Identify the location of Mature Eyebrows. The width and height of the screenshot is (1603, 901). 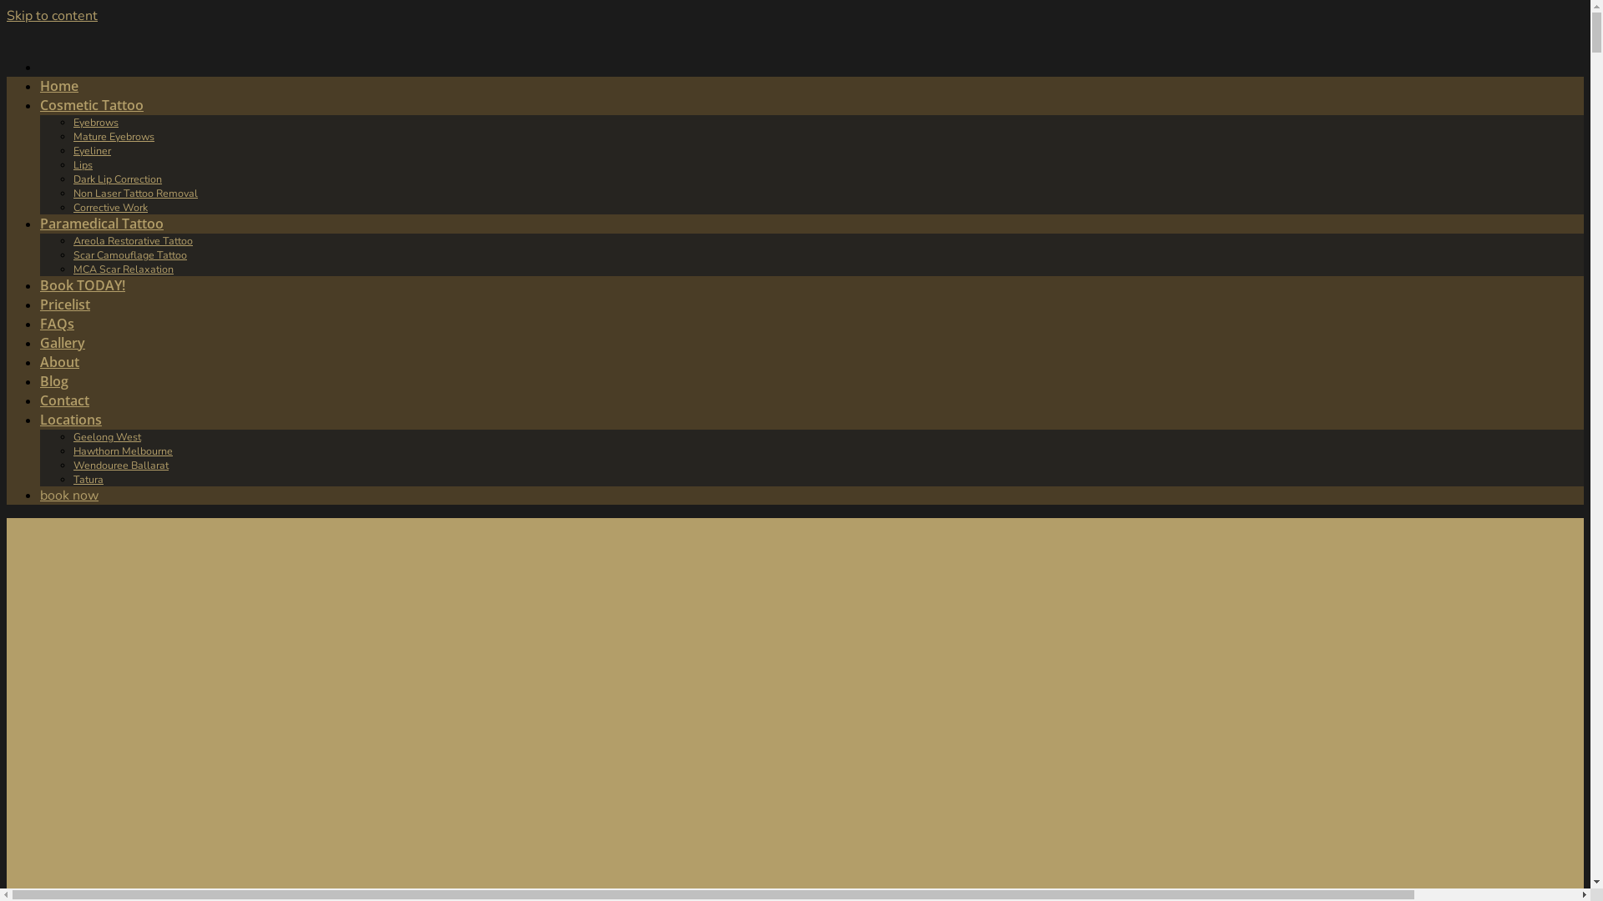
(114, 137).